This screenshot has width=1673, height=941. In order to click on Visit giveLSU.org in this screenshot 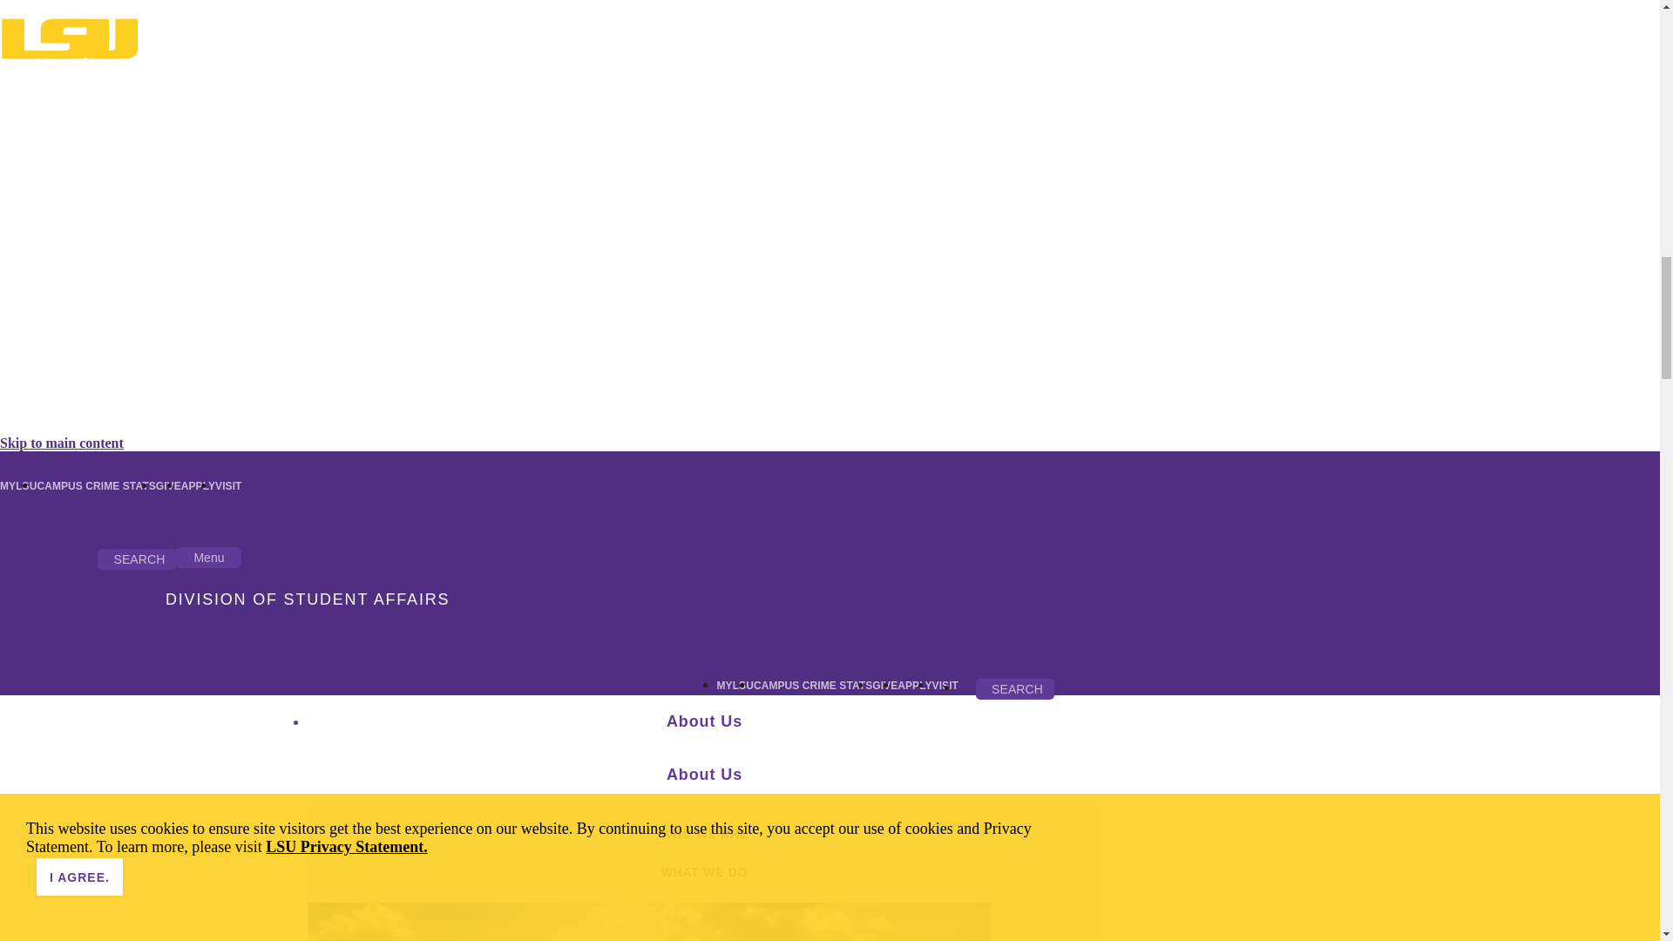, I will do `click(884, 685)`.